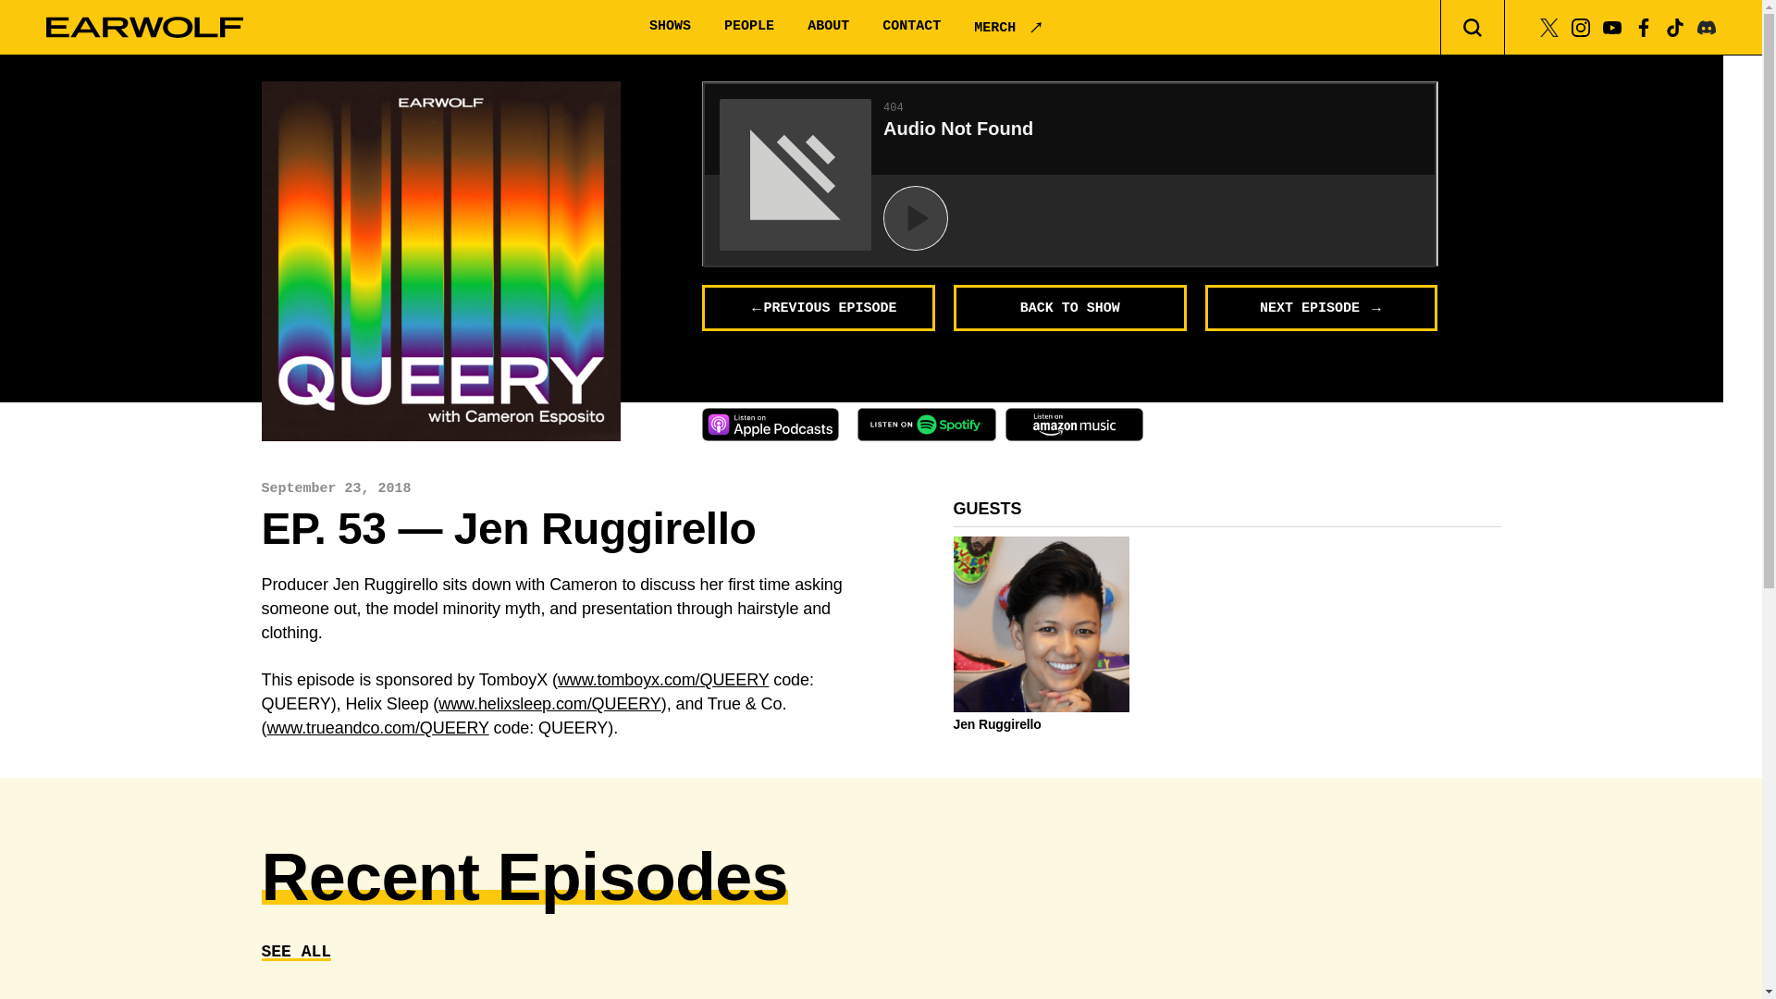  What do you see at coordinates (670, 26) in the screenshot?
I see `SHOWS` at bounding box center [670, 26].